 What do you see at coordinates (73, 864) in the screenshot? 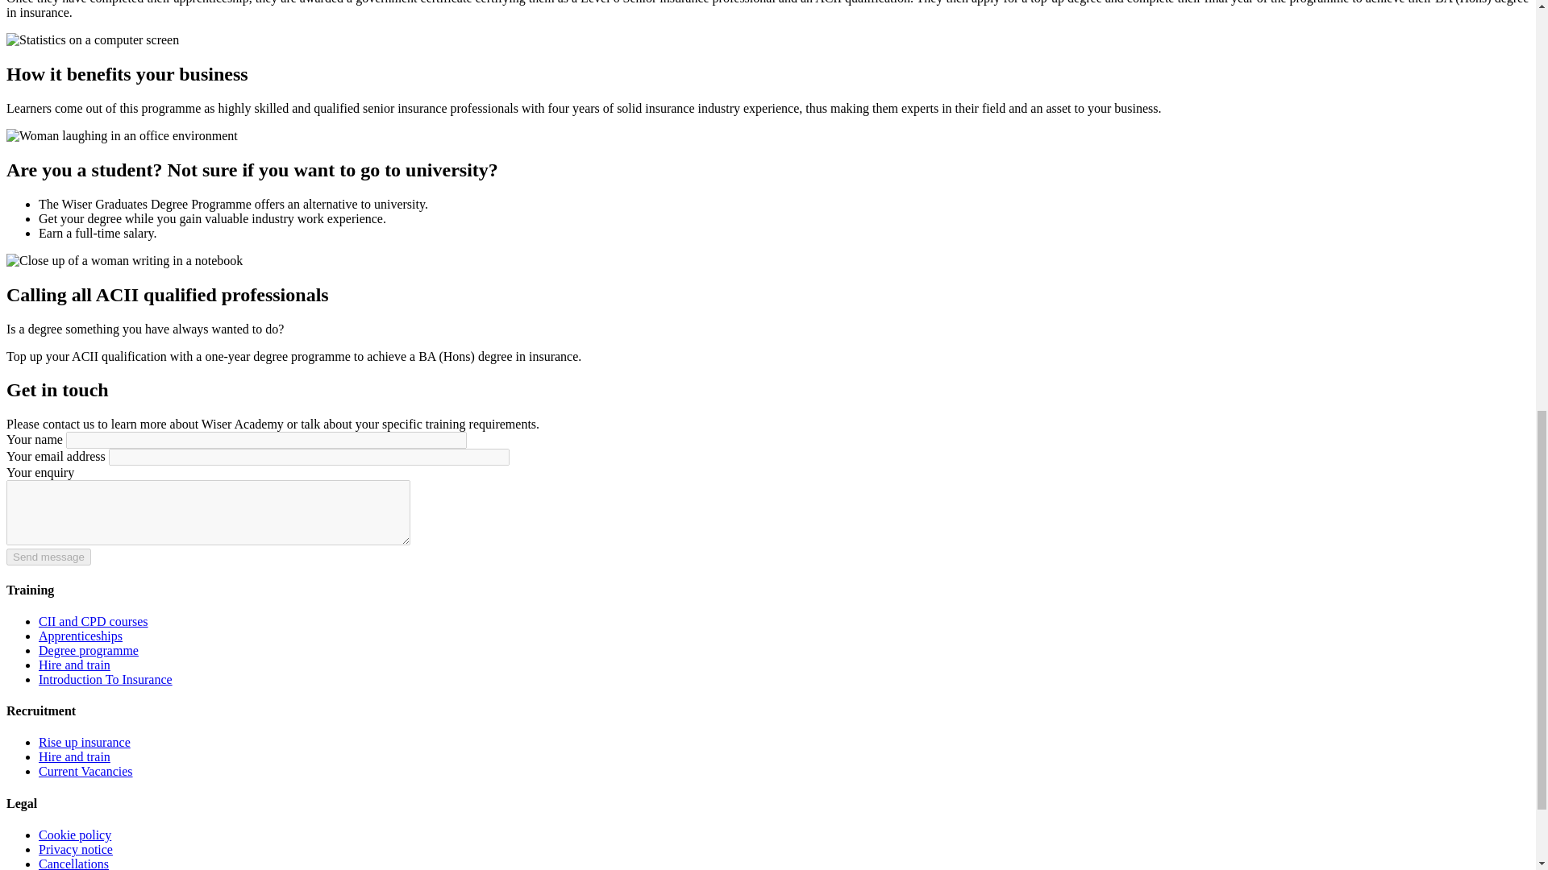
I see `Cancellations` at bounding box center [73, 864].